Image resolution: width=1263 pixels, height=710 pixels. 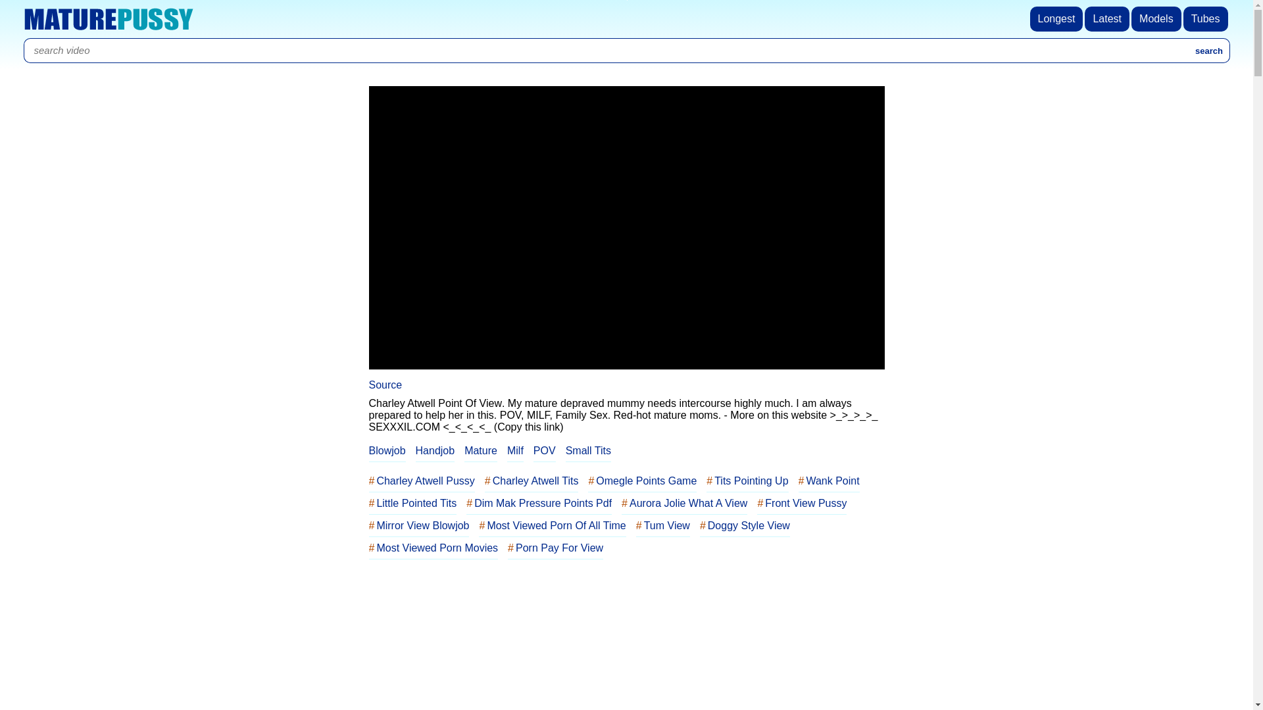 What do you see at coordinates (532, 481) in the screenshot?
I see `Charley Atwell Tits` at bounding box center [532, 481].